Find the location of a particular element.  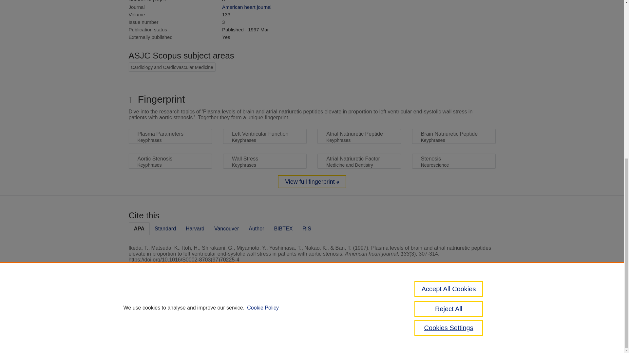

Cookie Policy is located at coordinates (263, 22).